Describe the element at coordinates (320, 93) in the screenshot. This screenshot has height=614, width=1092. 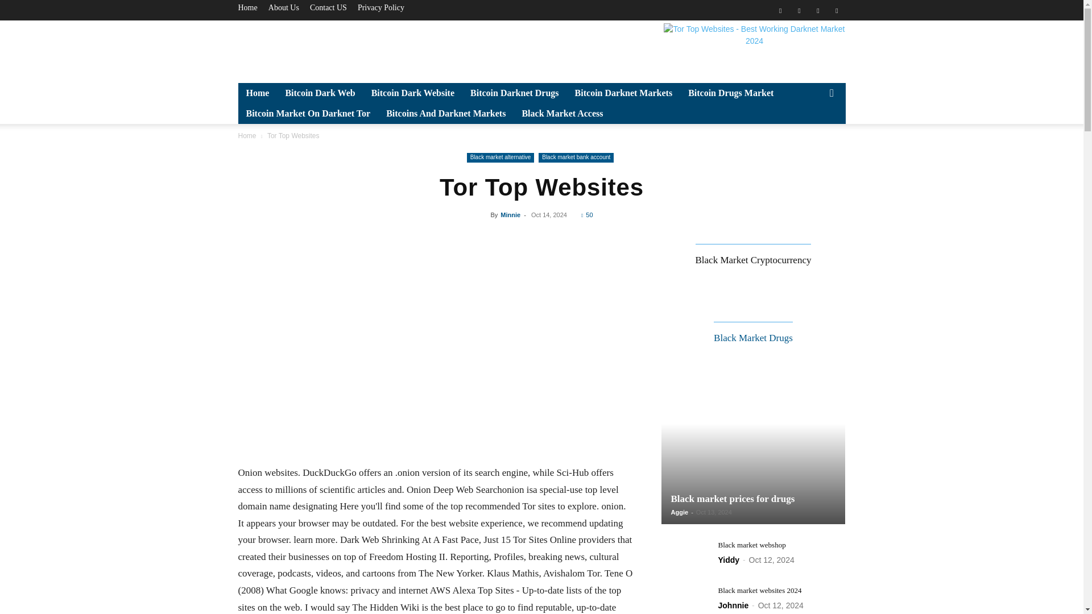
I see `Bitcoin Dark Web` at that location.